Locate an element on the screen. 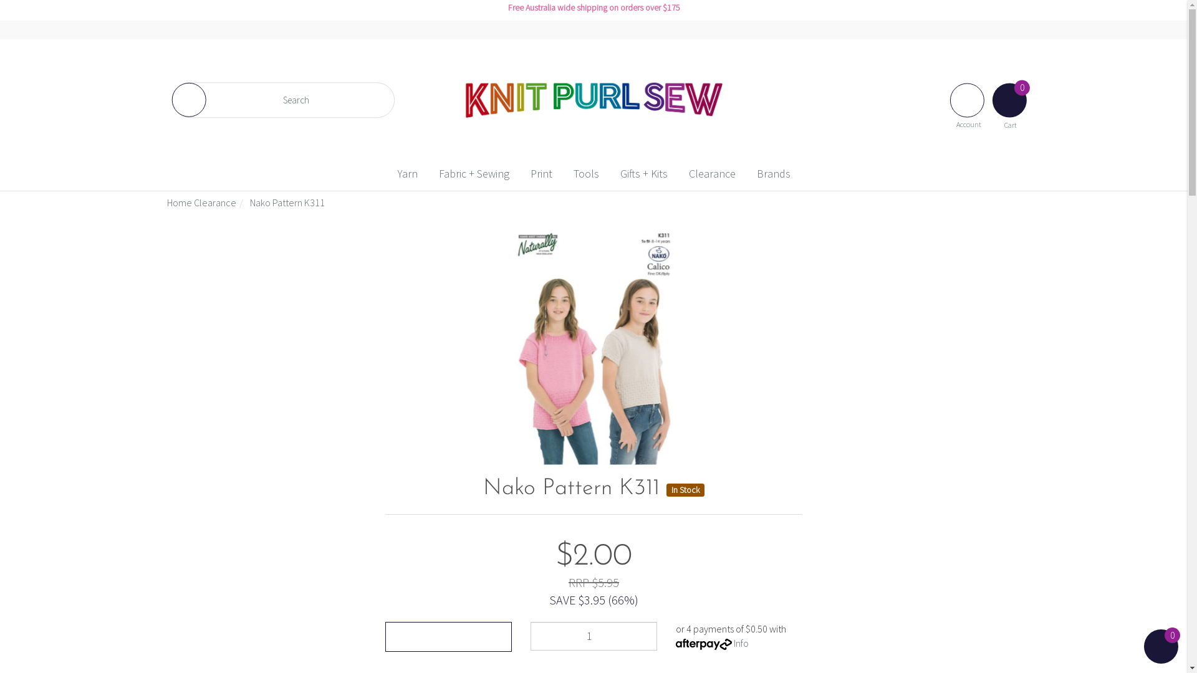  Brands is located at coordinates (774, 174).